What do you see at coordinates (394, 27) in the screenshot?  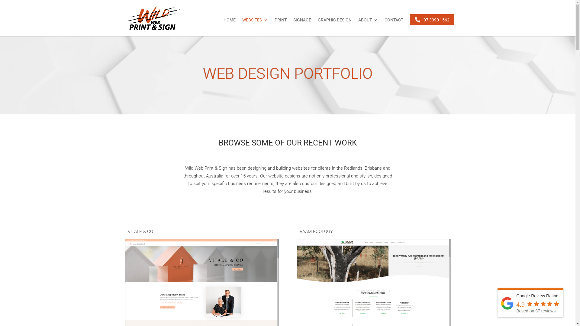 I see `CONTACT` at bounding box center [394, 27].